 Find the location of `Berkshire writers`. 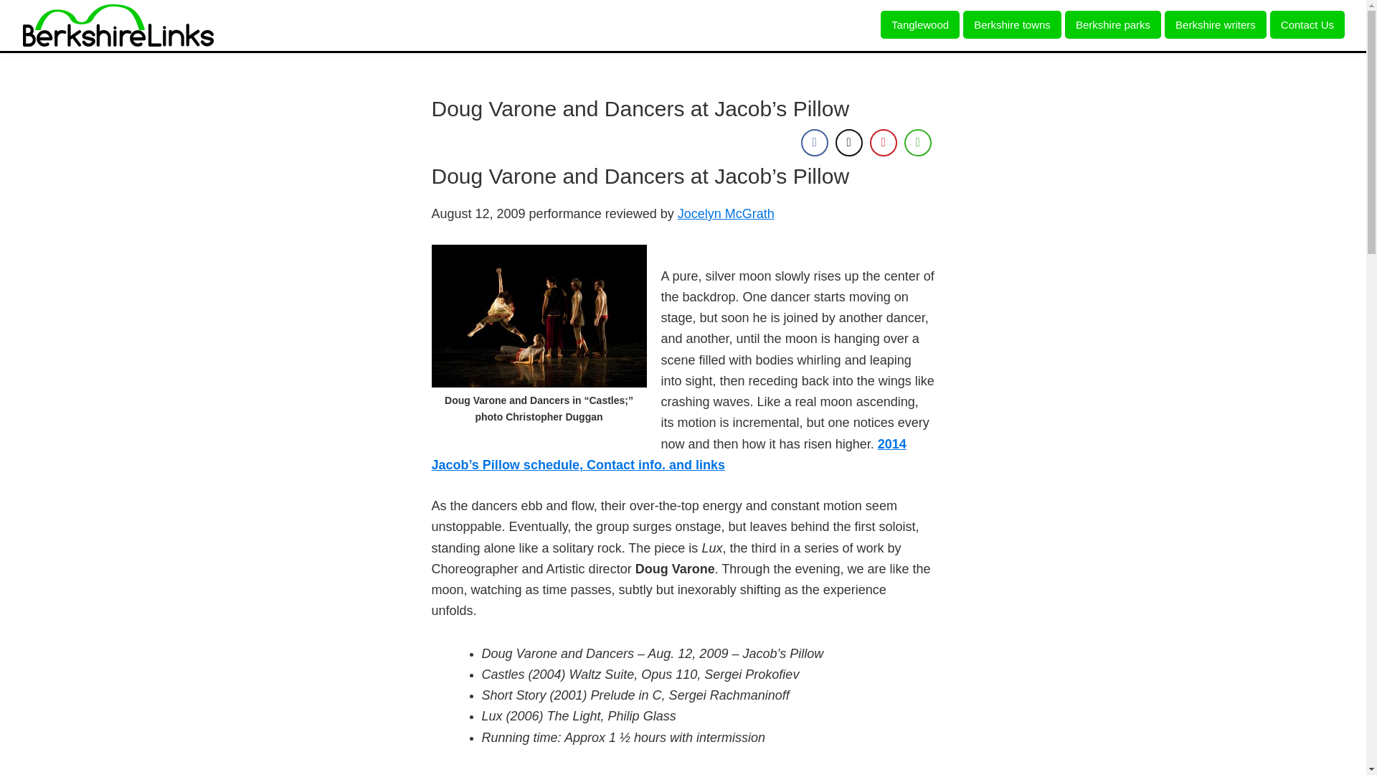

Berkshire writers is located at coordinates (1216, 24).